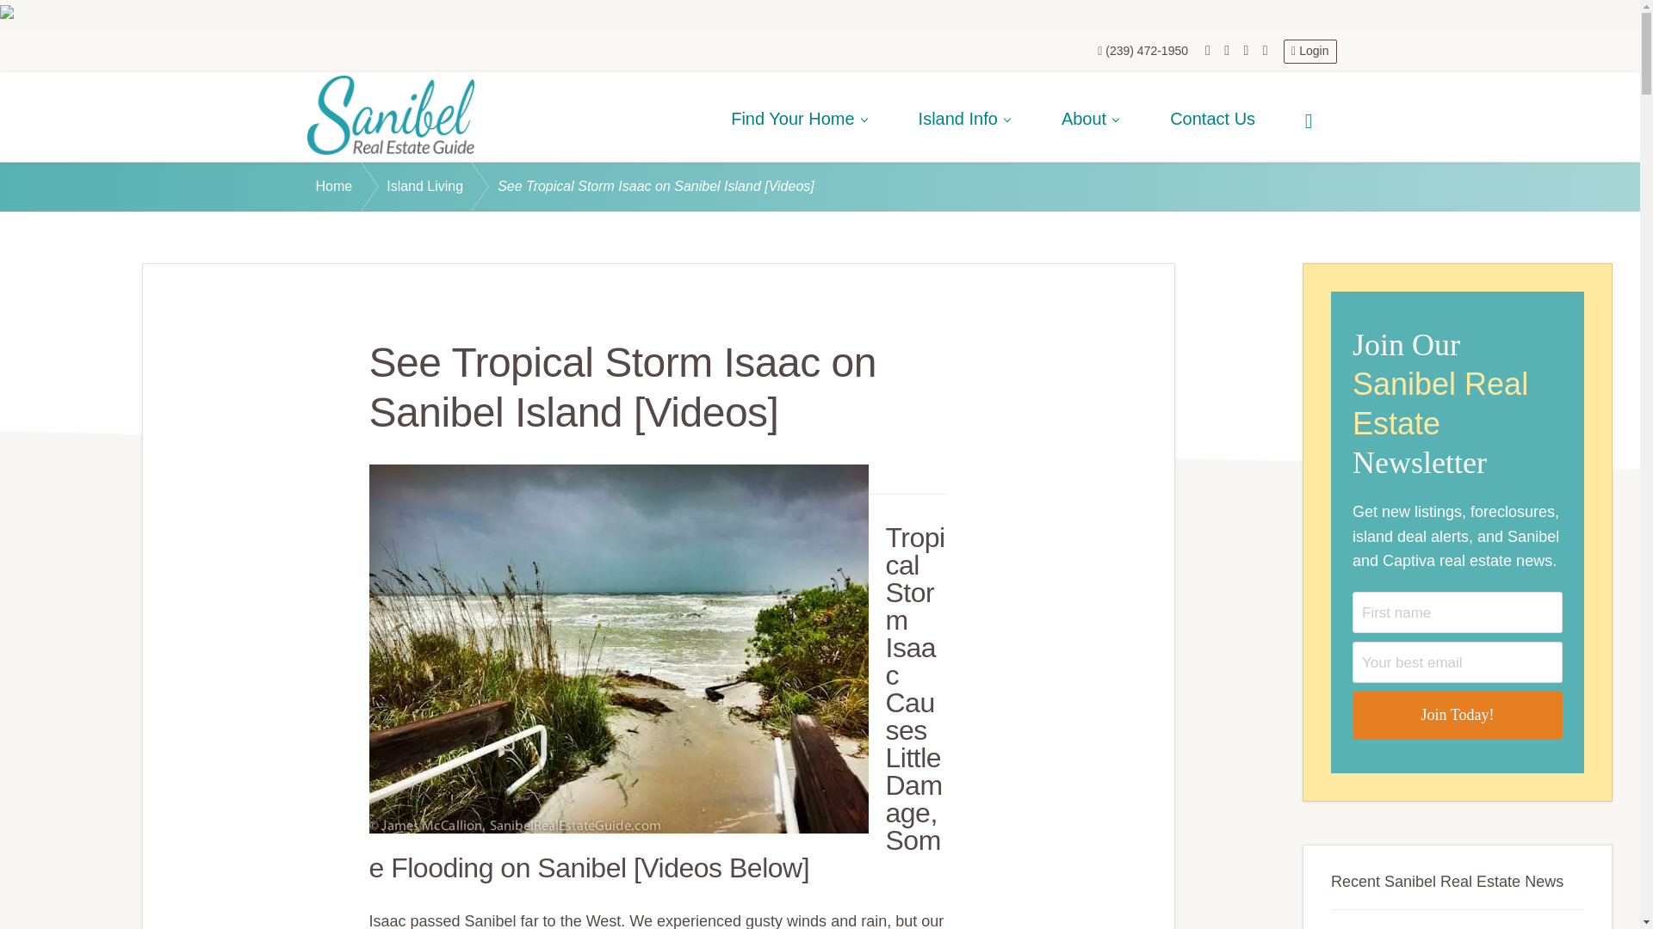 The image size is (1653, 929). Describe the element at coordinates (1457, 714) in the screenshot. I see `Join Today!` at that location.